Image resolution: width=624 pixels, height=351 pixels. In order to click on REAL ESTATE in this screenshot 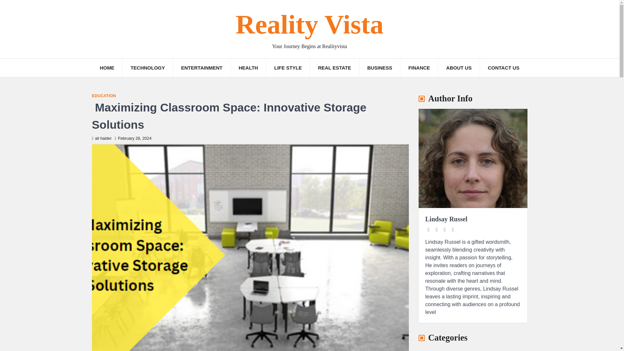, I will do `click(334, 68)`.